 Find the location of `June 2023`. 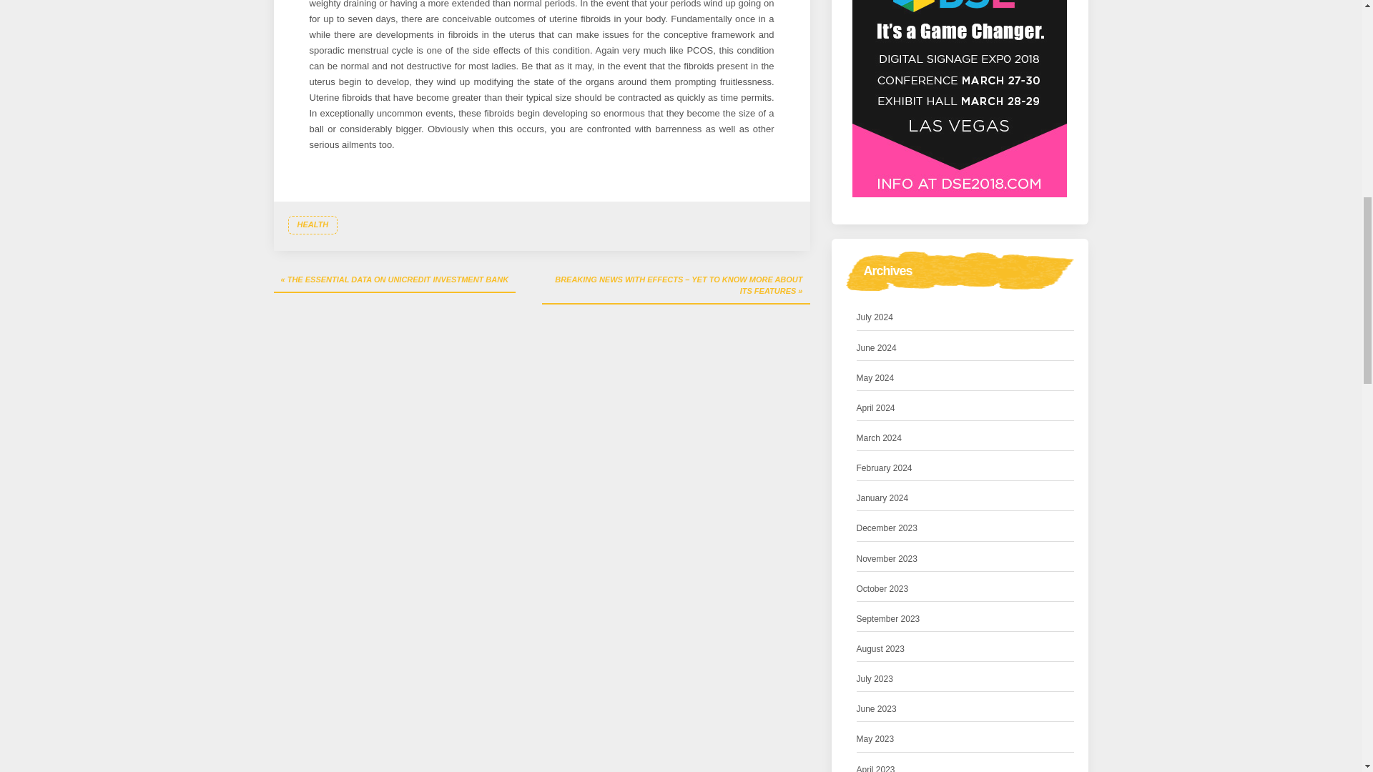

June 2023 is located at coordinates (877, 709).